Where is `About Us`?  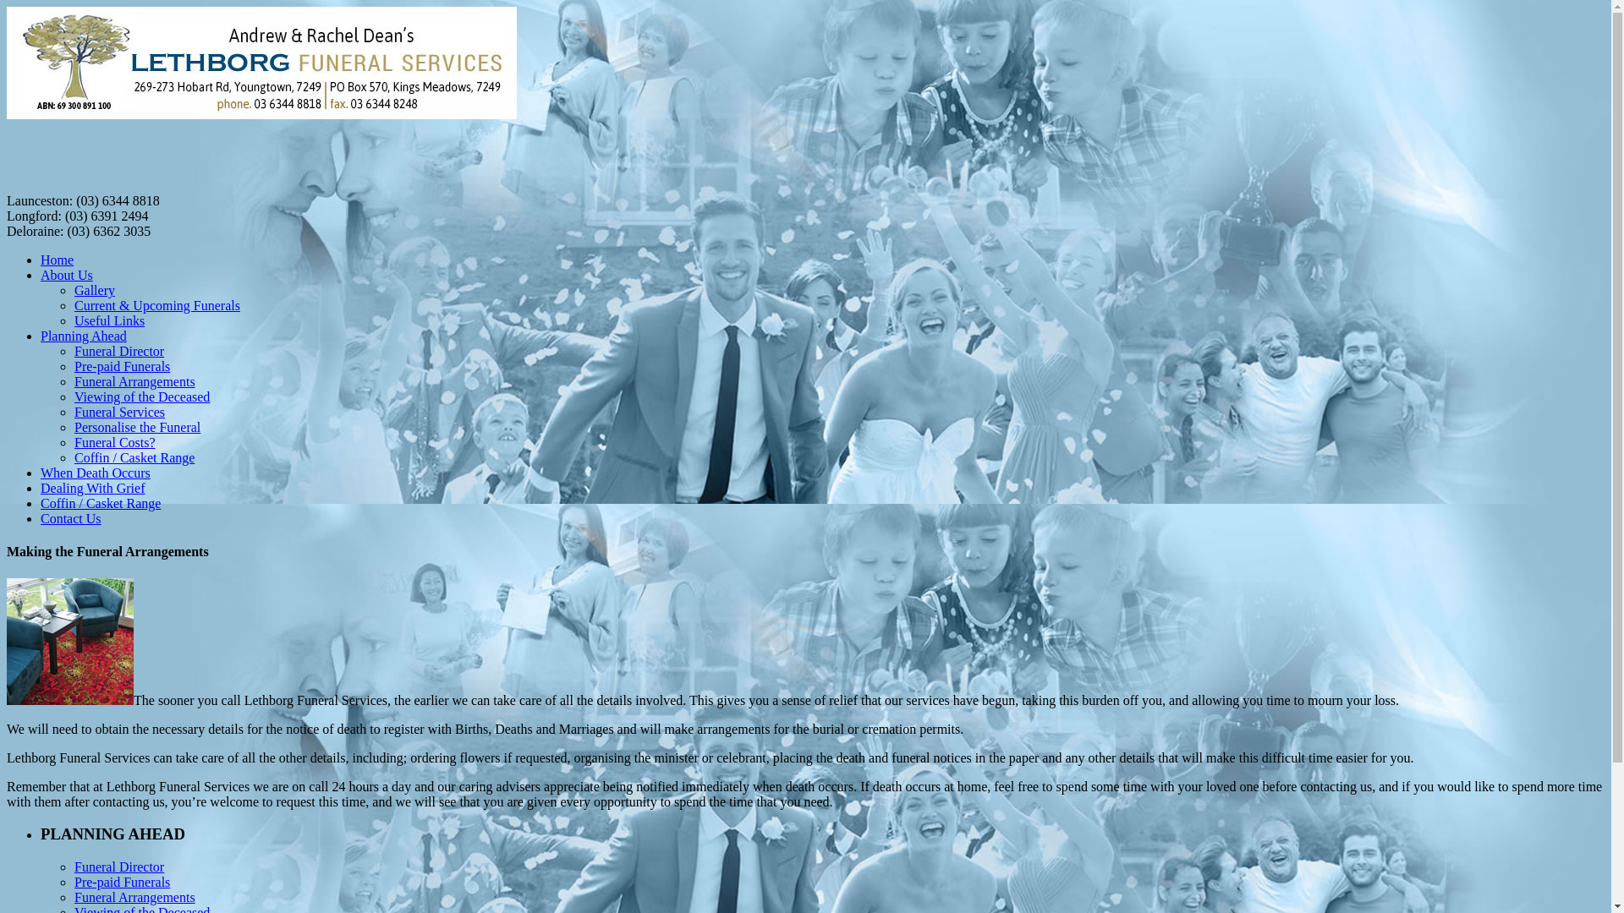
About Us is located at coordinates (67, 276).